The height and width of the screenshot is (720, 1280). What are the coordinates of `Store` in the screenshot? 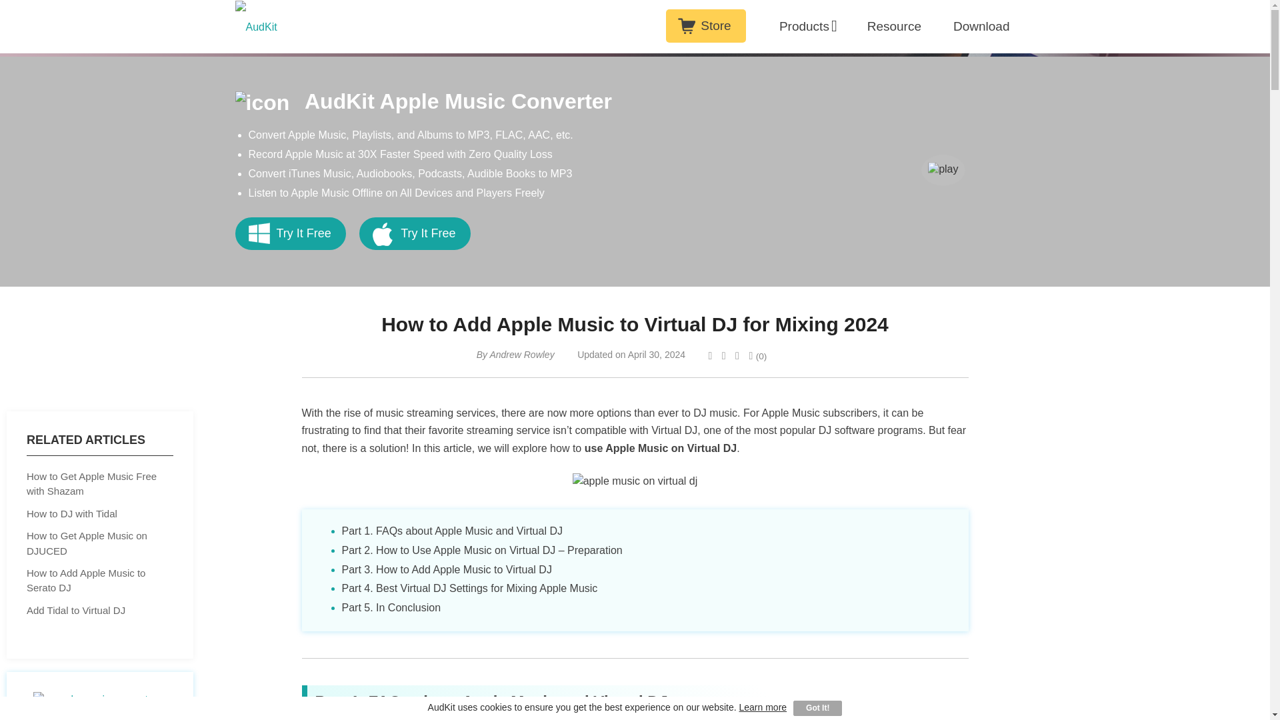 It's located at (705, 25).